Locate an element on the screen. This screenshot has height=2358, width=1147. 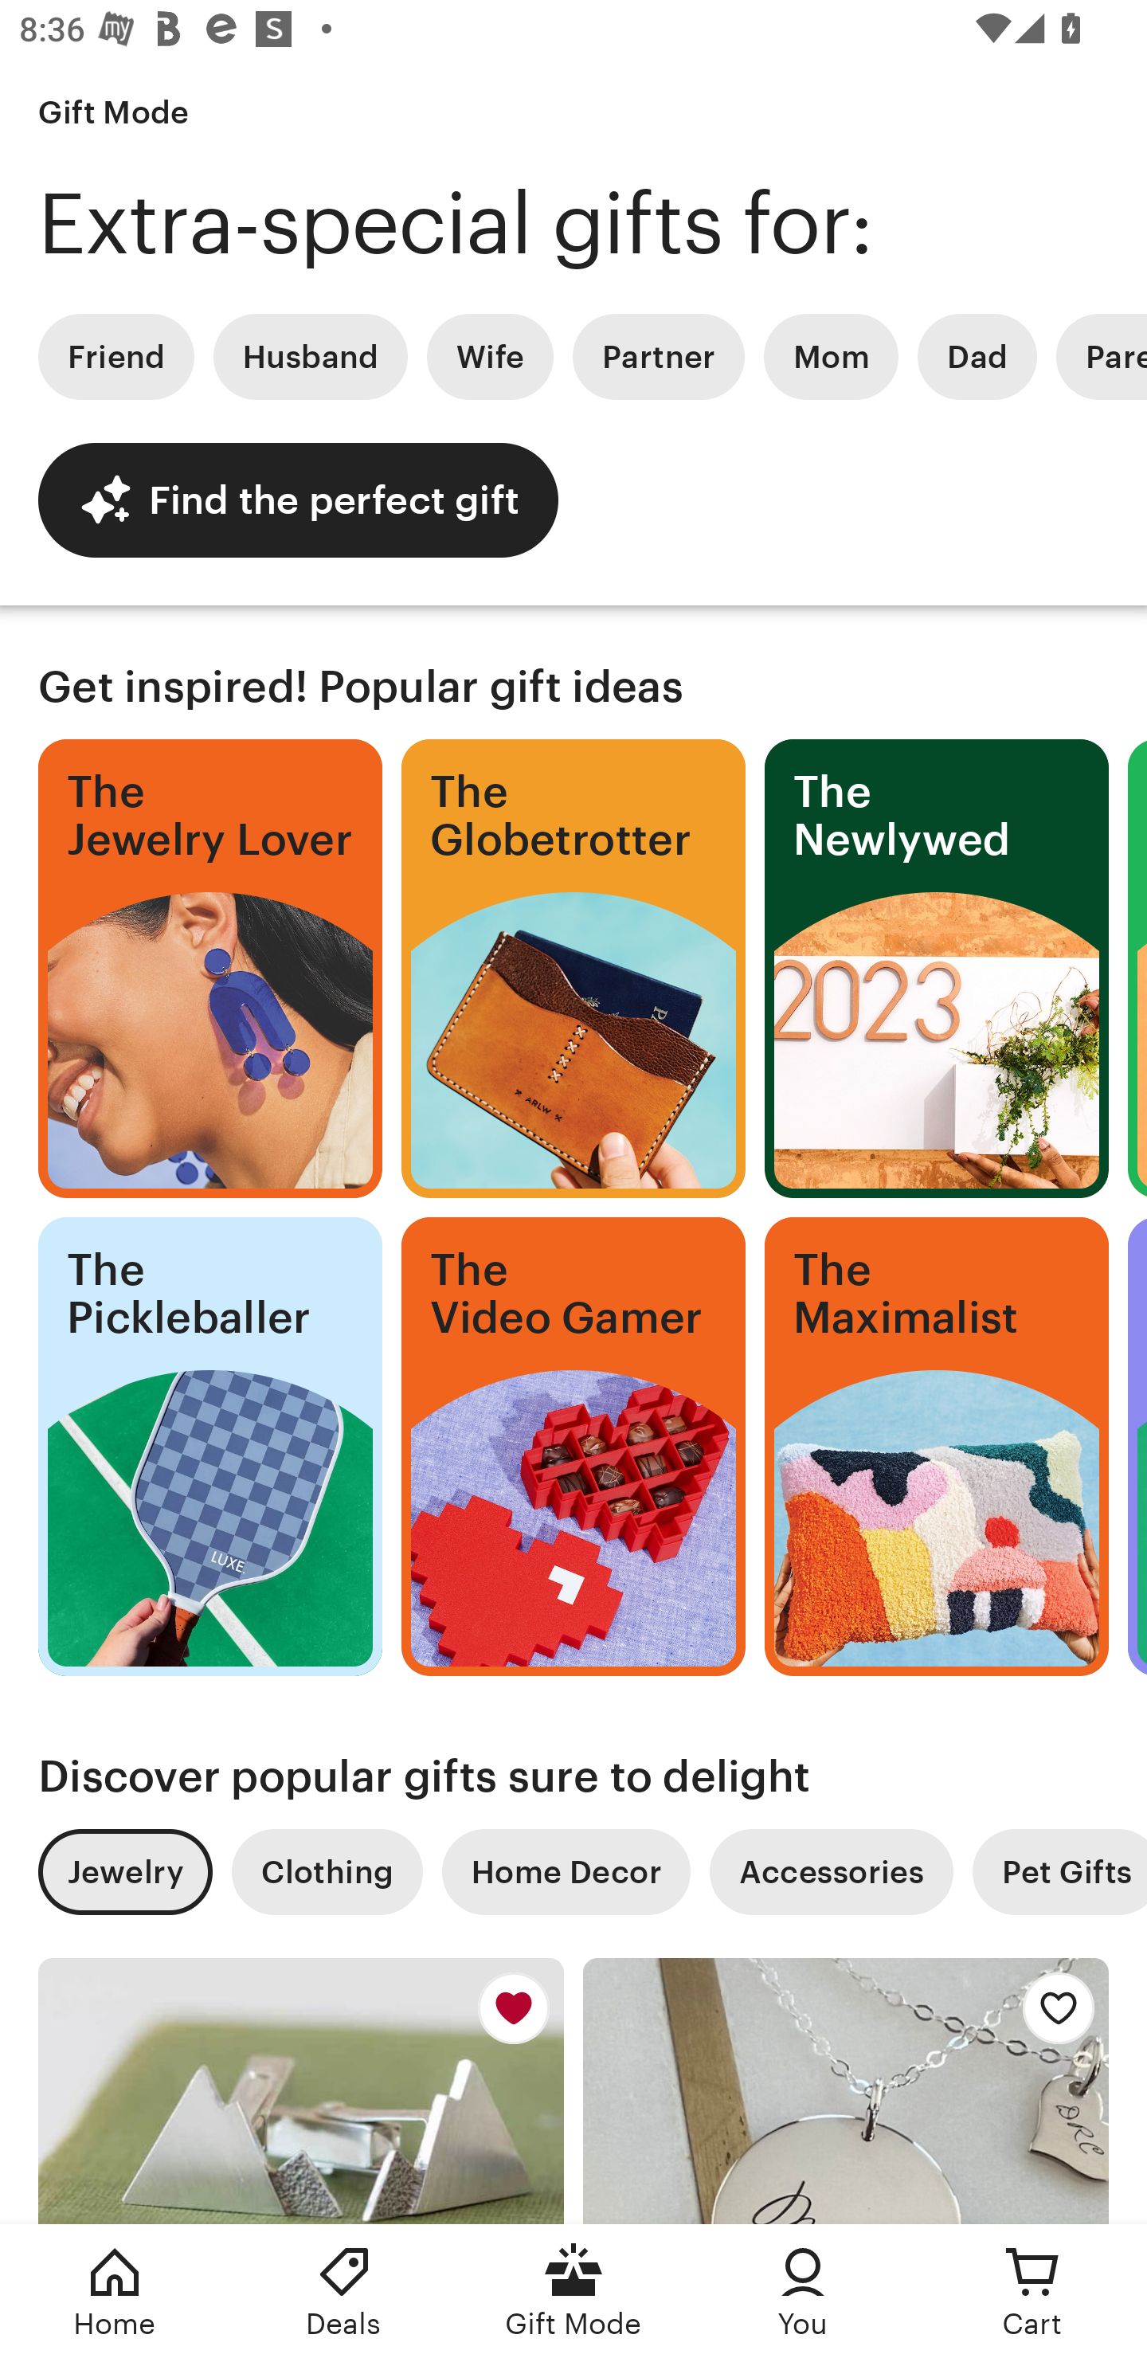
Pet Gifts is located at coordinates (1059, 1872).